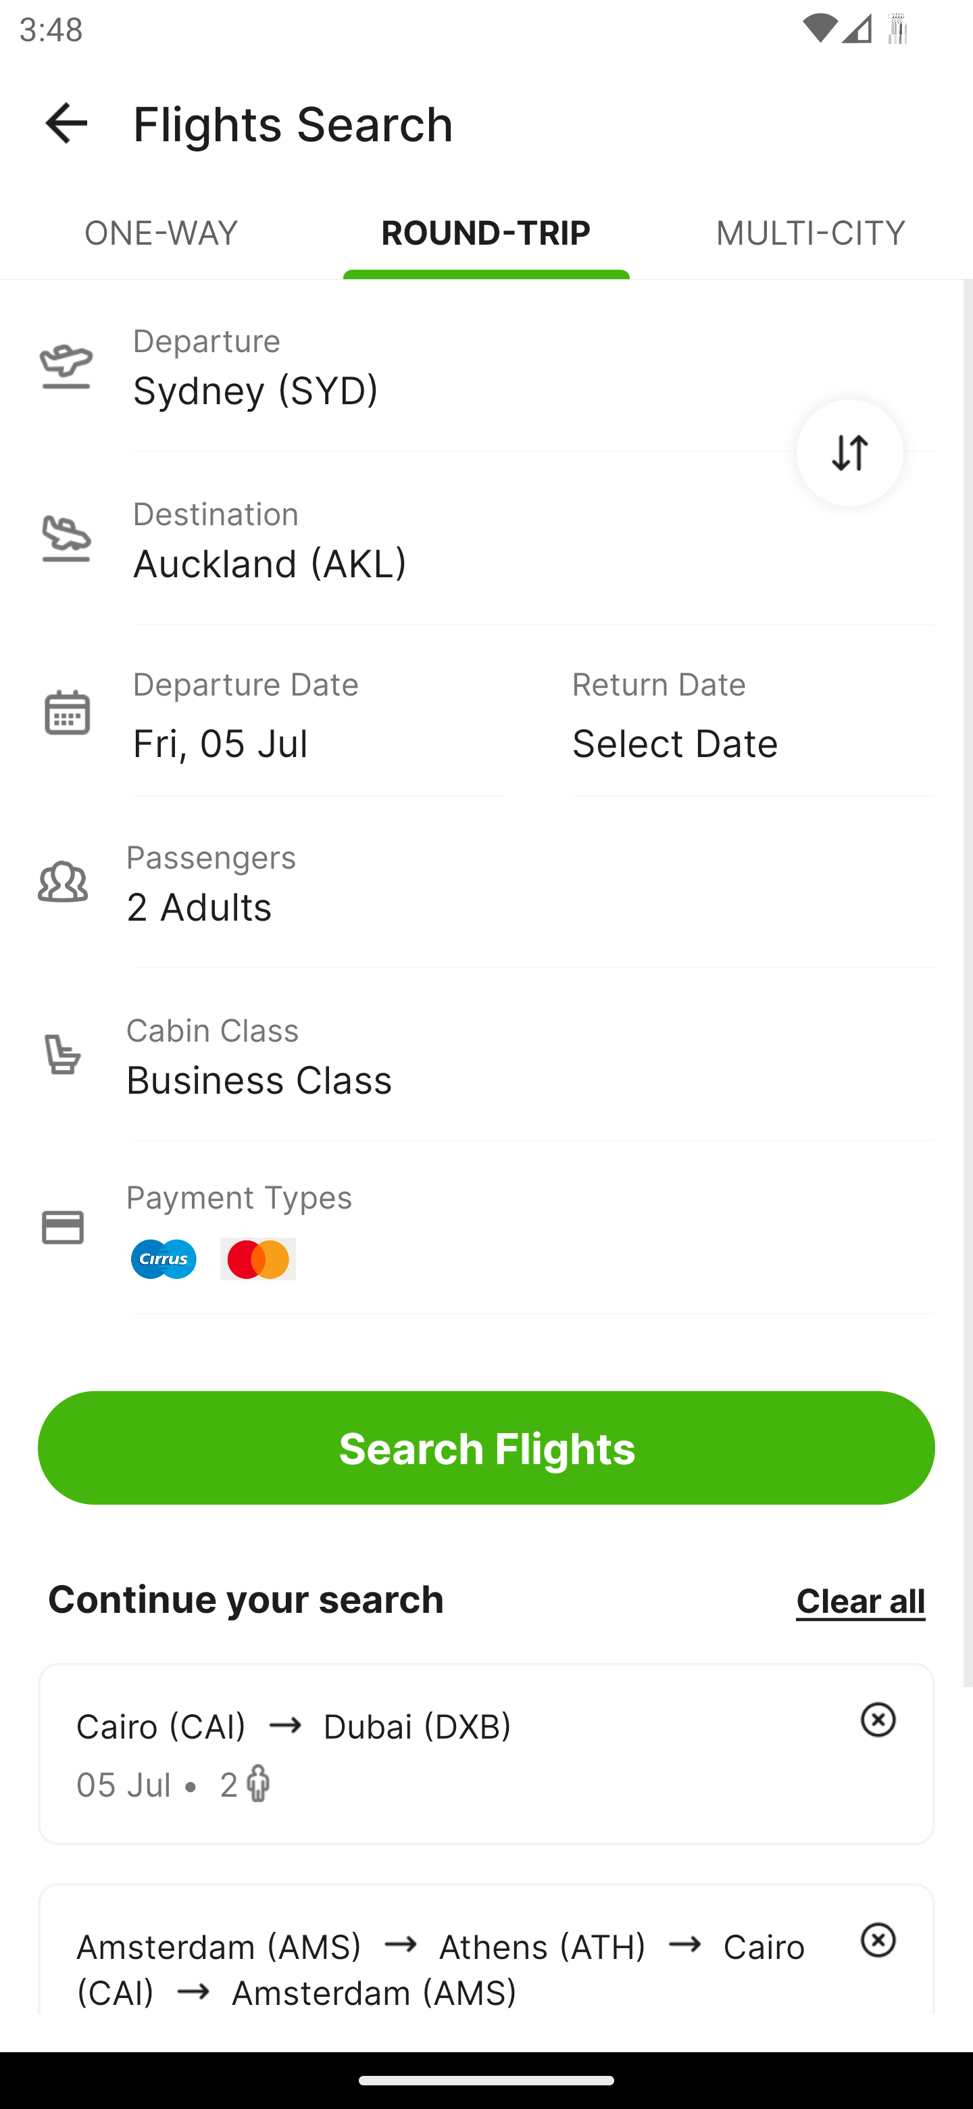 The height and width of the screenshot is (2109, 973). I want to click on Cabin Class Business Class, so click(487, 1054).